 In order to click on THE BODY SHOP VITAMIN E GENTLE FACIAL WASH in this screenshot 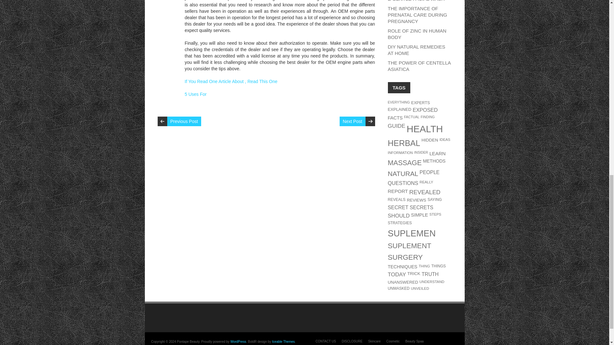, I will do `click(417, 1)`.